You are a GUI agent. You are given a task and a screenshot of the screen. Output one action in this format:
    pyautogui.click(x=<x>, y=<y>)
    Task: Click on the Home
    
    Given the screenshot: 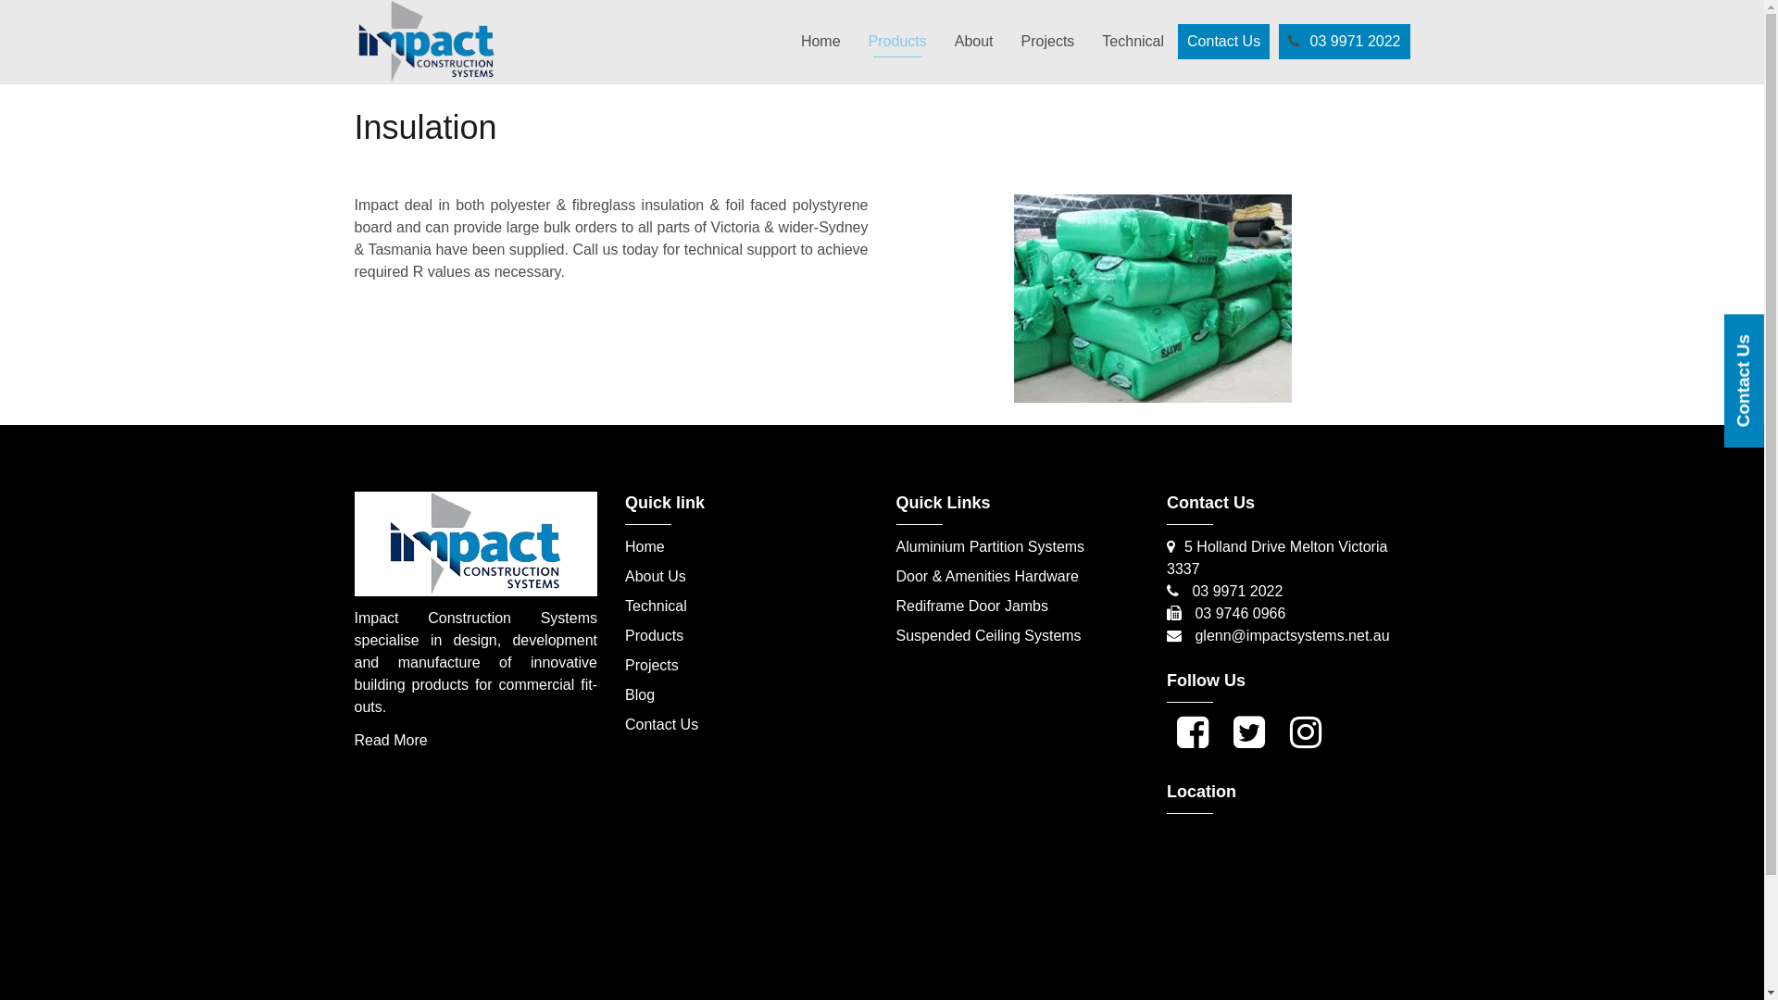 What is the action you would take?
    pyautogui.click(x=820, y=42)
    